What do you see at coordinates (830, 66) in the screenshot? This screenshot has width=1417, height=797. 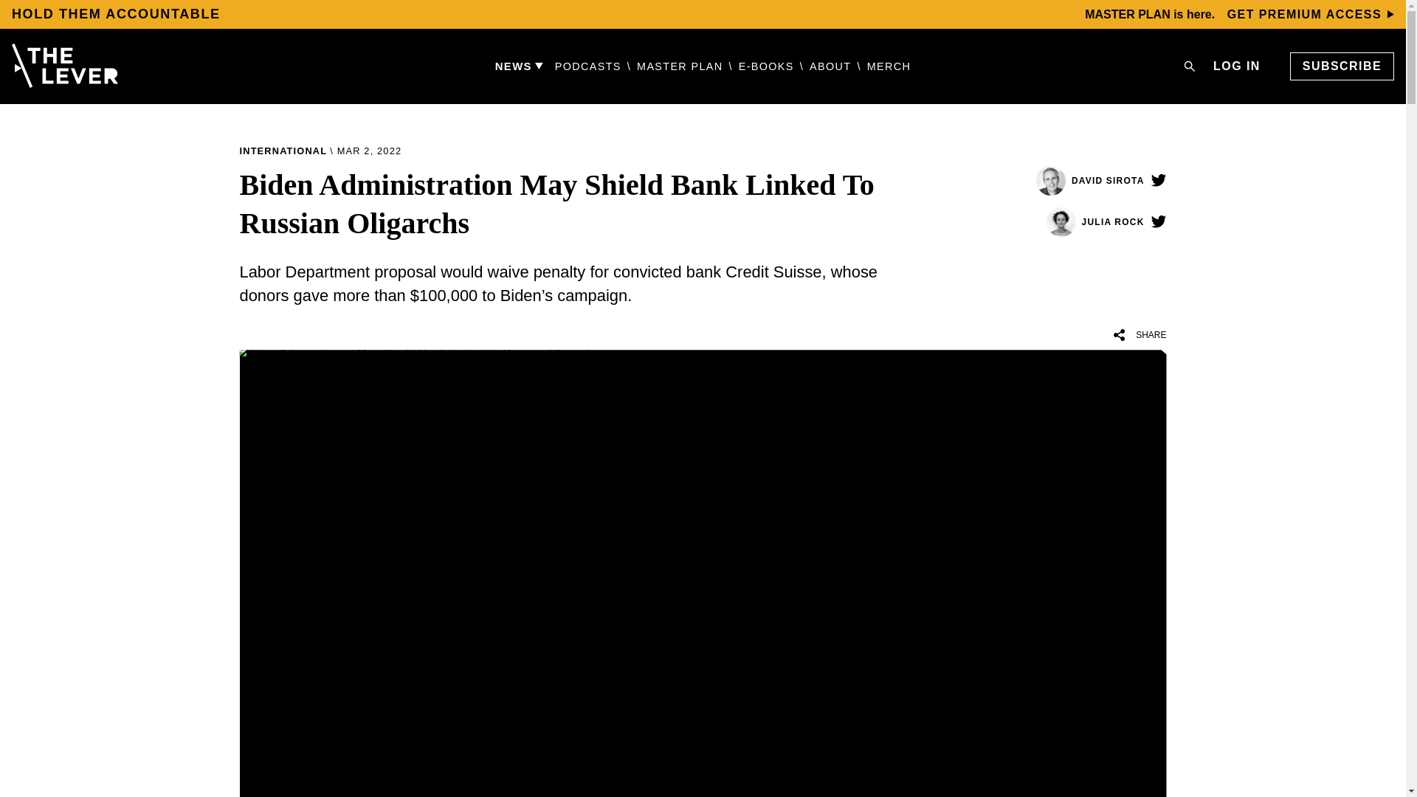 I see `ABOUT` at bounding box center [830, 66].